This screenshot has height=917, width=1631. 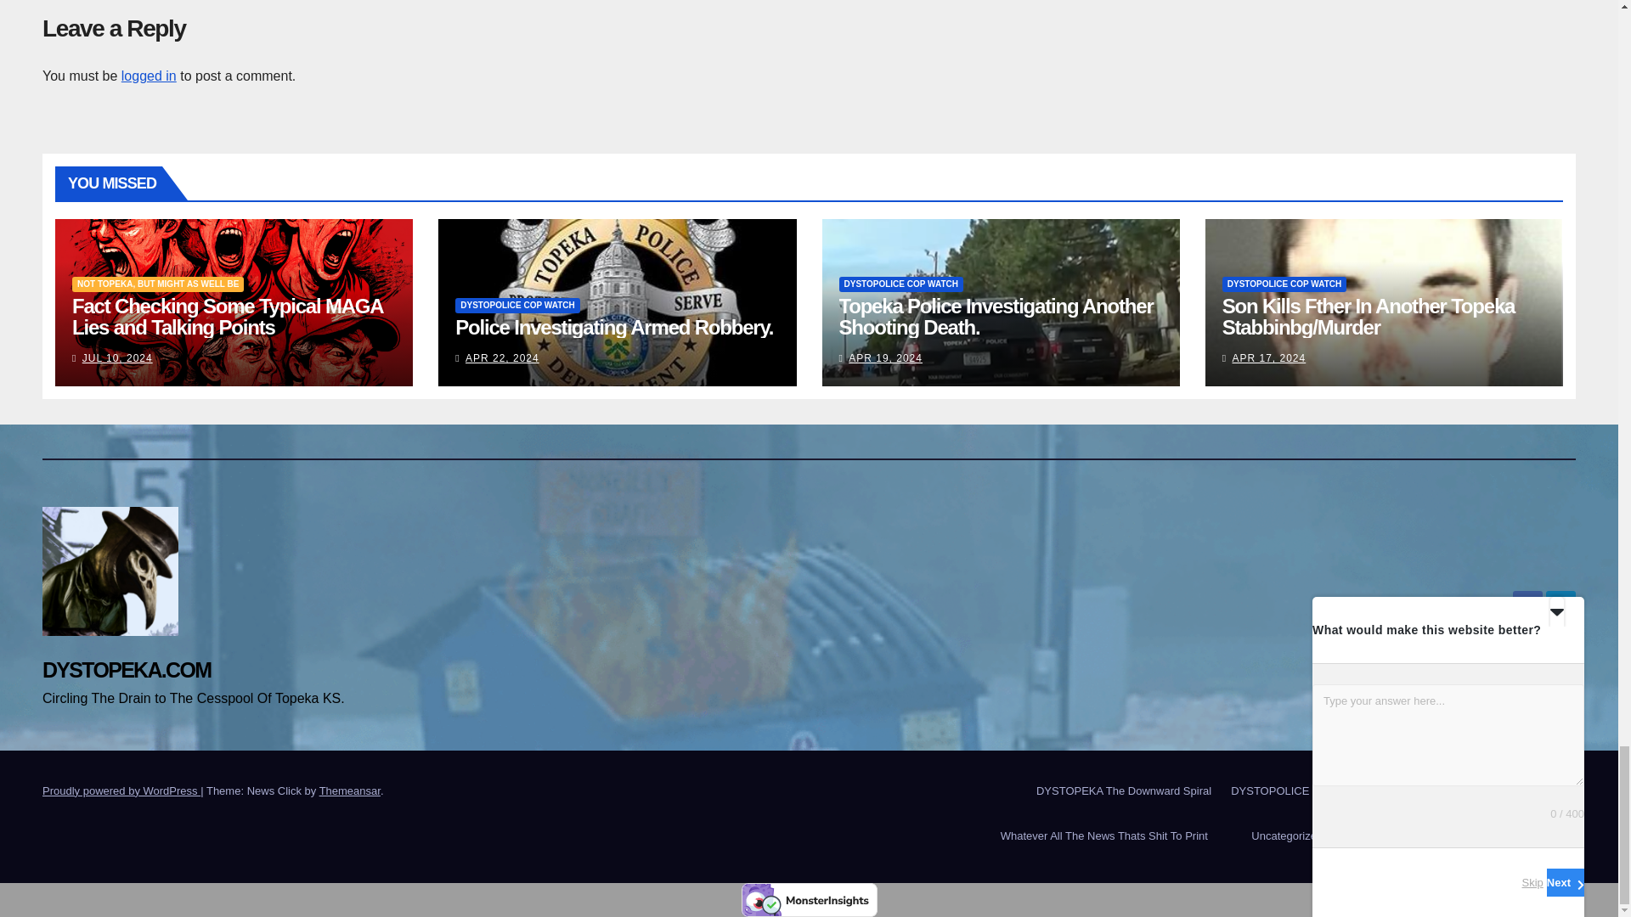 What do you see at coordinates (1296, 790) in the screenshot?
I see `The Police Are Defunding US!` at bounding box center [1296, 790].